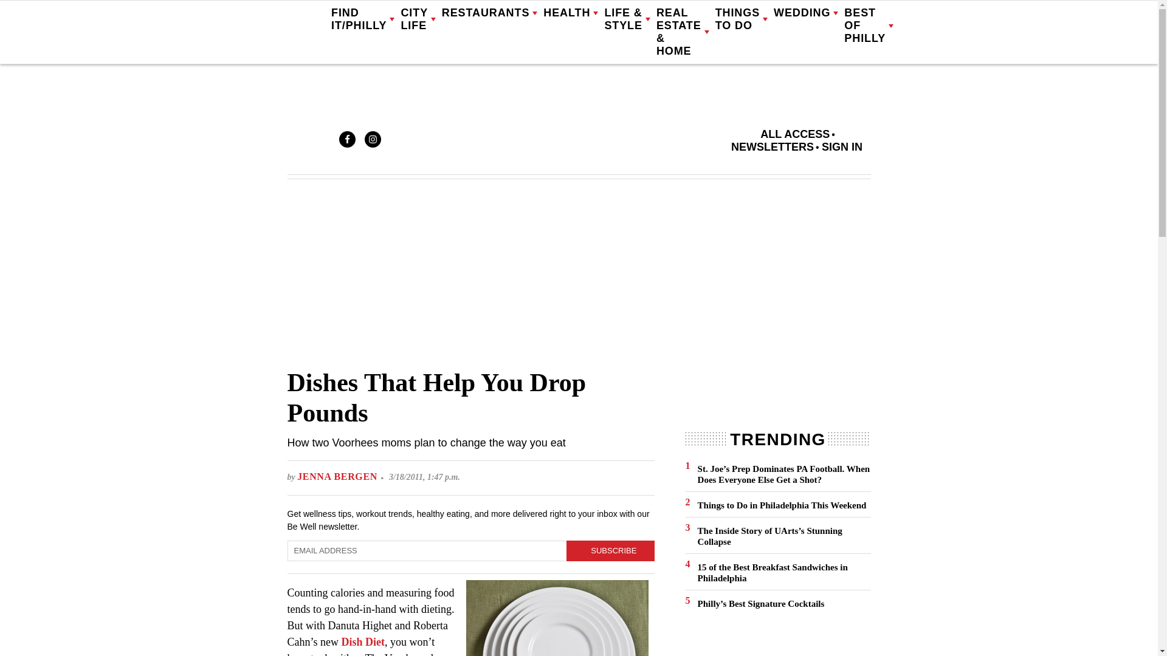 The image size is (1167, 656). What do you see at coordinates (869, 26) in the screenshot?
I see `BEST OF PHILLY` at bounding box center [869, 26].